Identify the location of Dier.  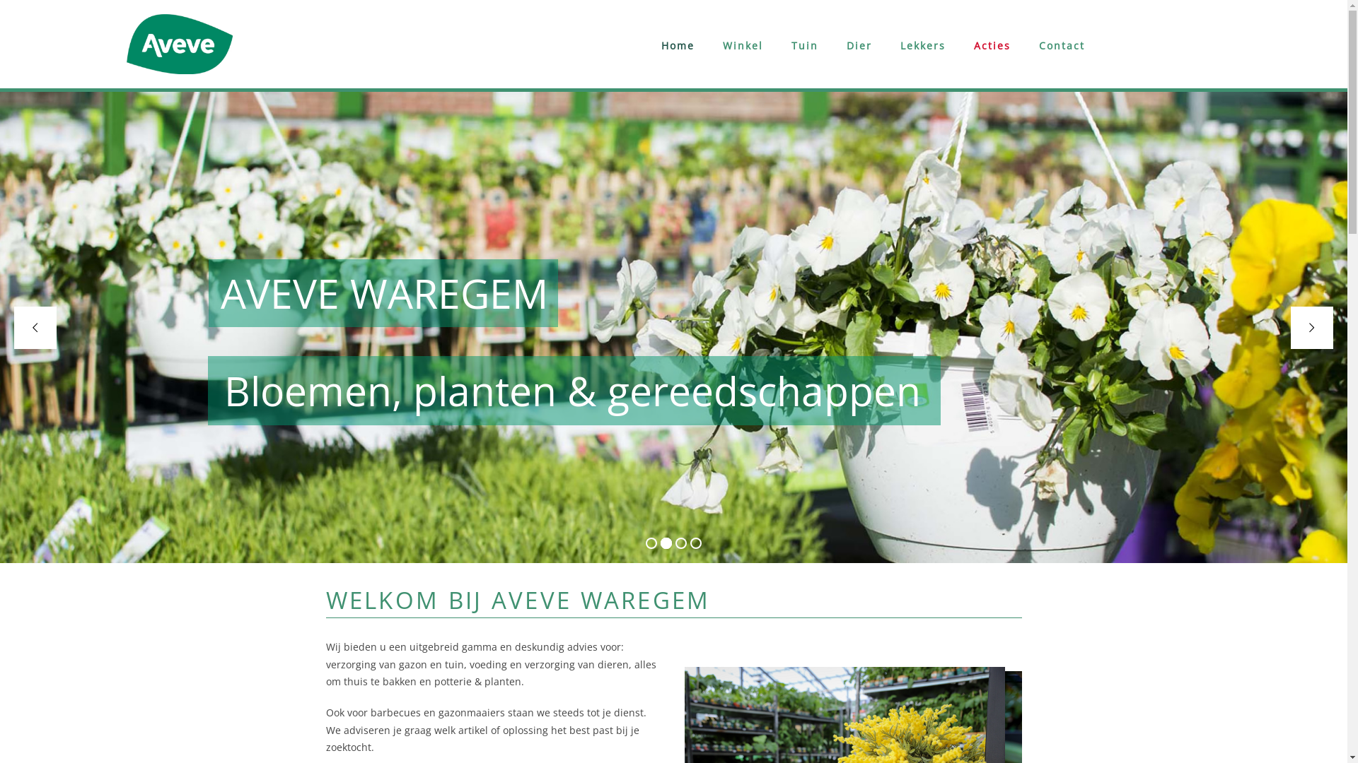
(859, 46).